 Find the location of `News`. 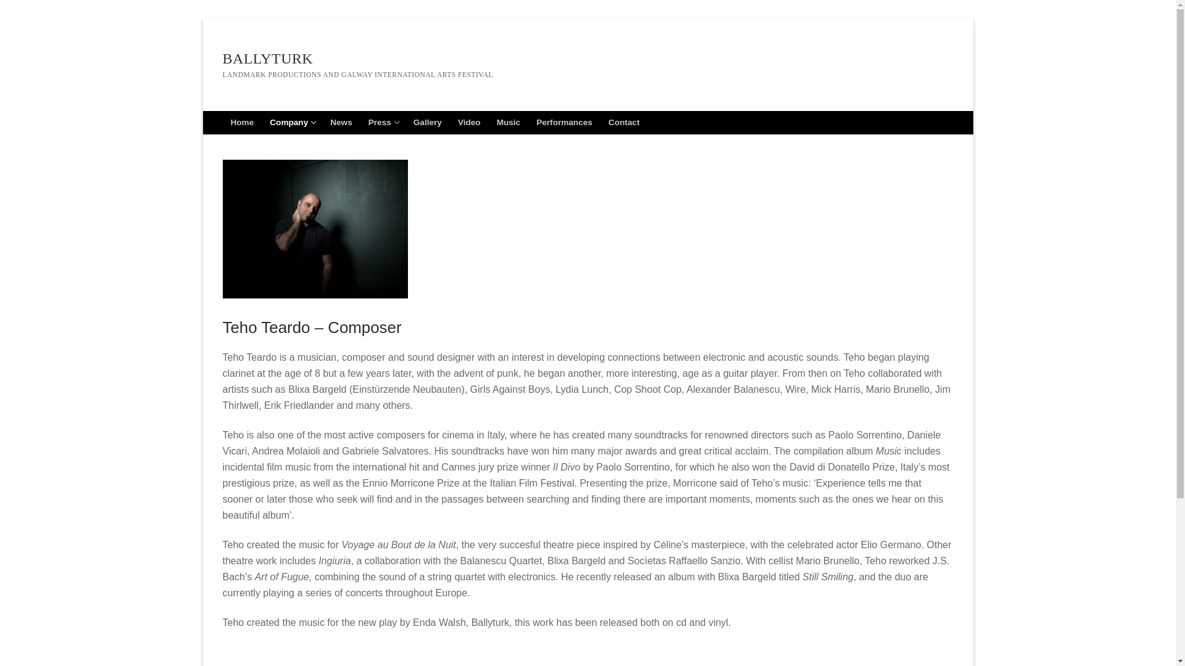

News is located at coordinates (341, 123).